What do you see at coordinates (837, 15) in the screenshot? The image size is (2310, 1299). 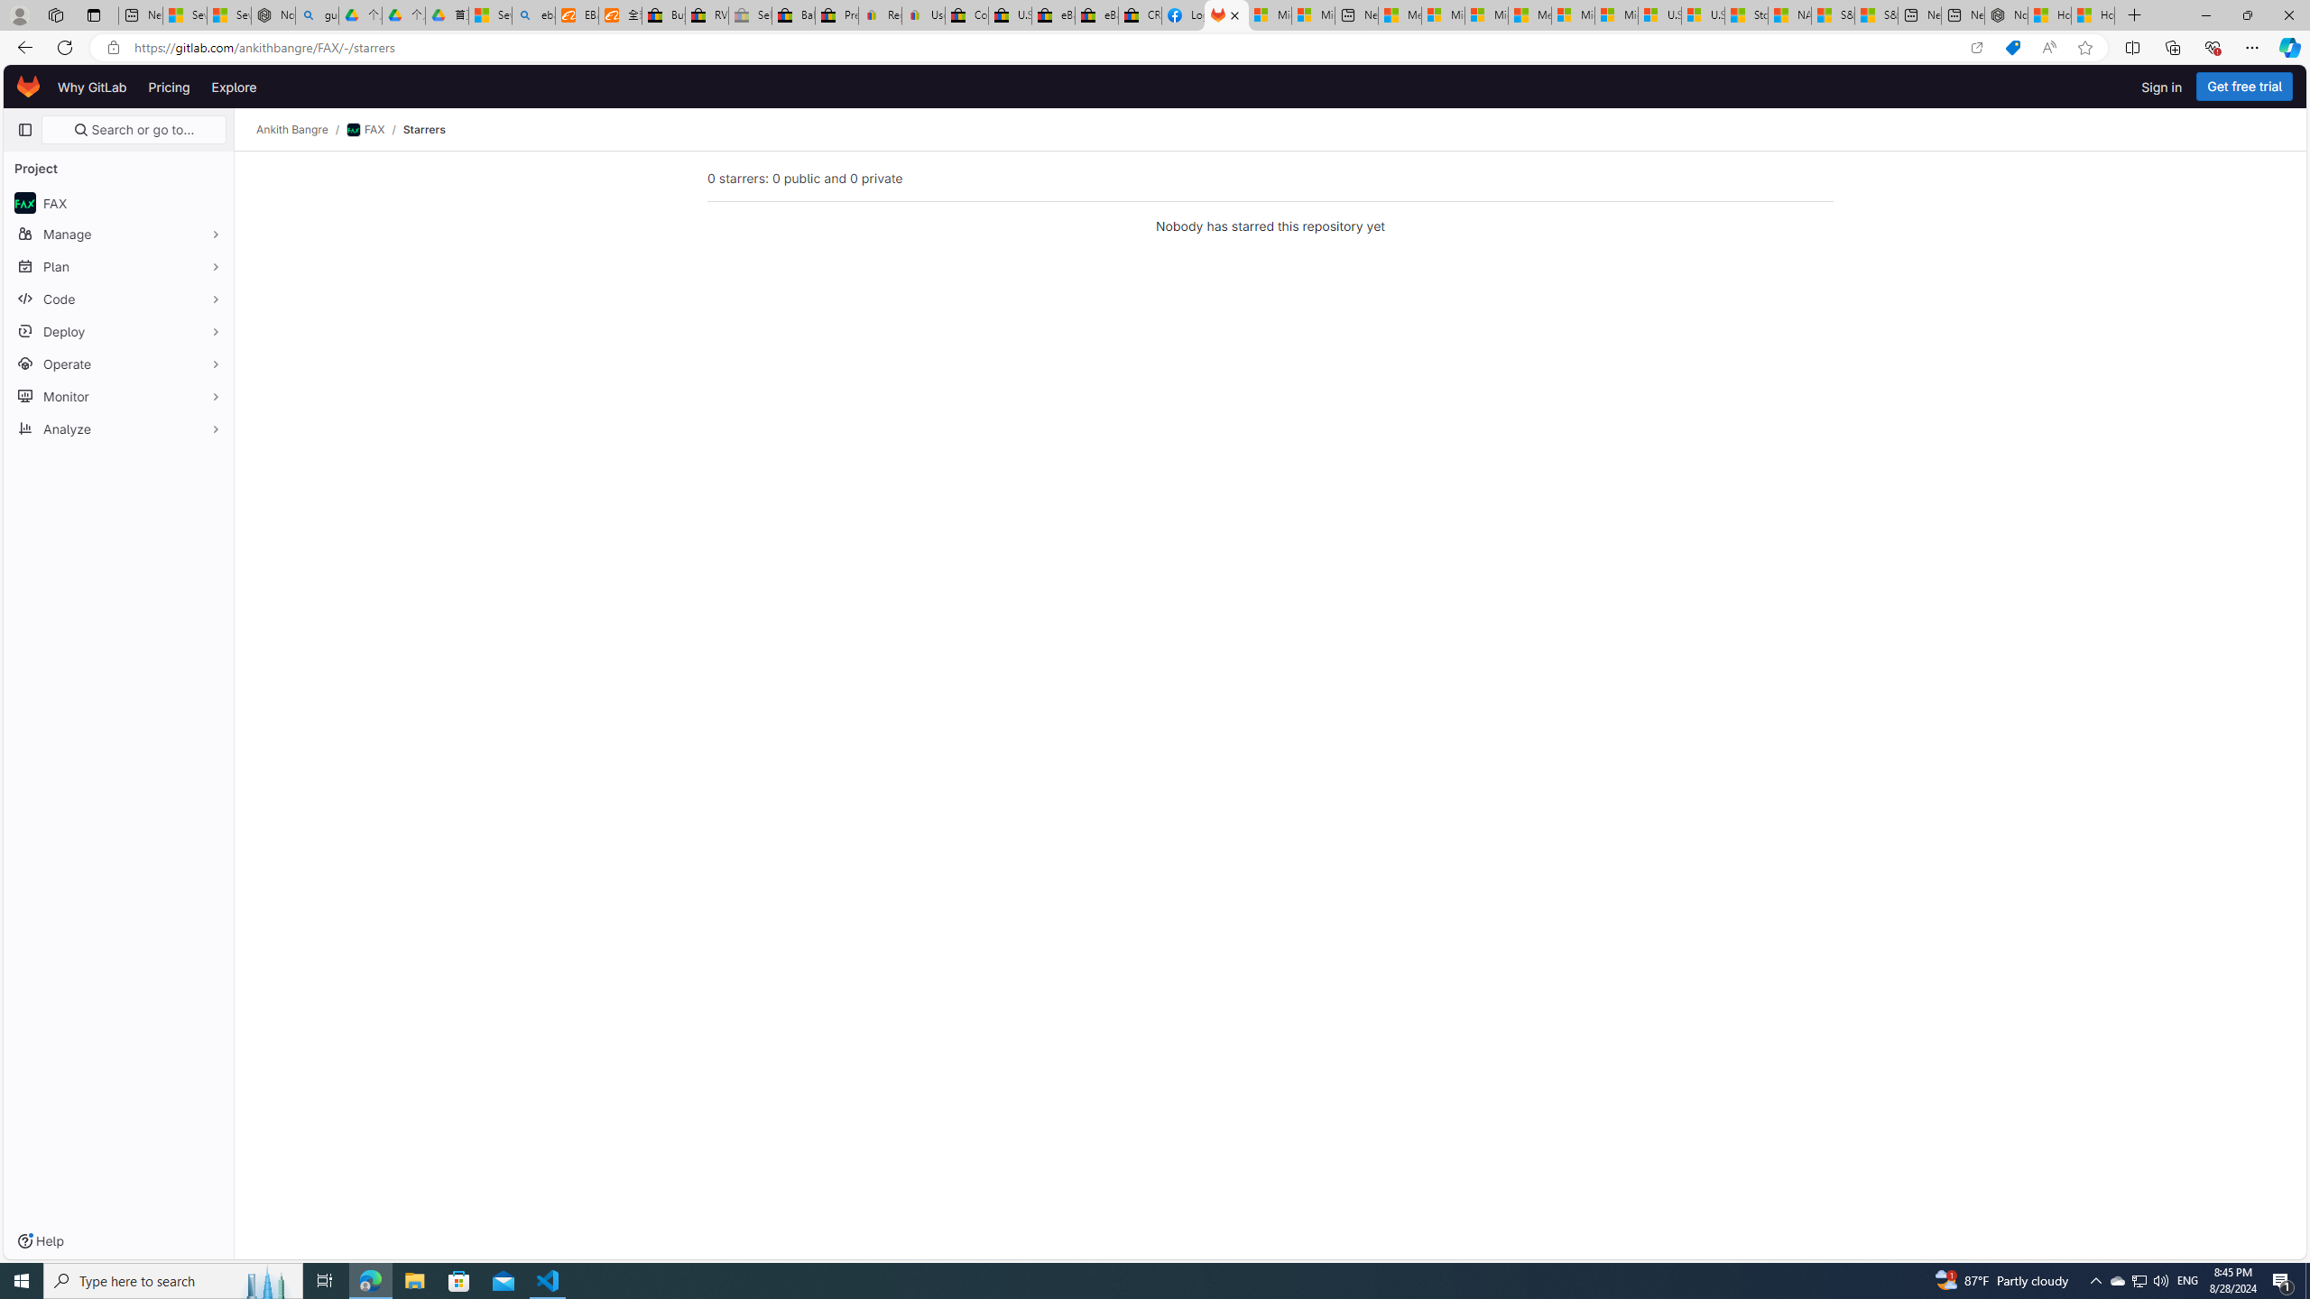 I see `Press Room - eBay Inc.` at bounding box center [837, 15].